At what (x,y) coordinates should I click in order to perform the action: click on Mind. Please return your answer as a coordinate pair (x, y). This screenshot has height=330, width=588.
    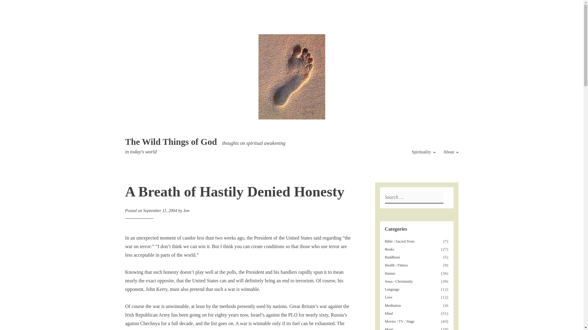
    Looking at the image, I should click on (389, 313).